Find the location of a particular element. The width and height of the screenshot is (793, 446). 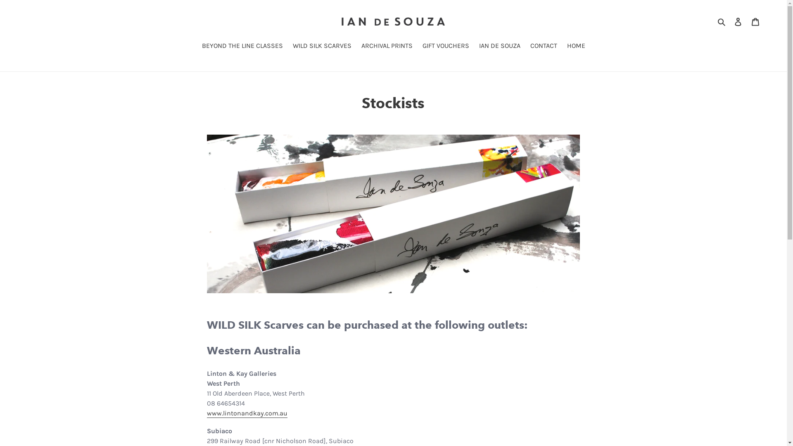

BEYOND THE LINE CLASSES is located at coordinates (242, 46).